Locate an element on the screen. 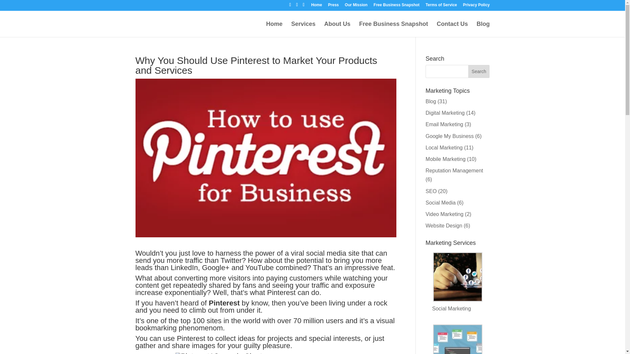 Image resolution: width=630 pixels, height=354 pixels. Privacy Policy is located at coordinates (476, 6).